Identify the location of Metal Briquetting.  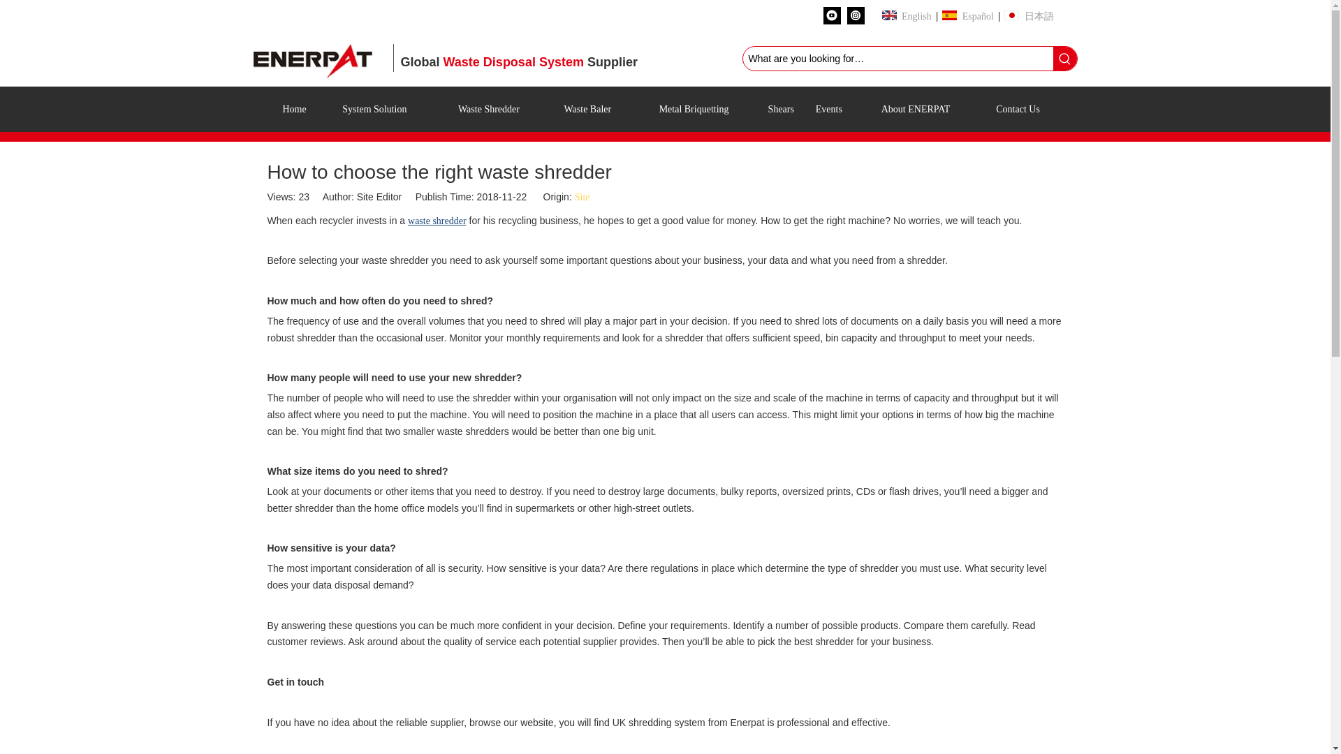
(694, 109).